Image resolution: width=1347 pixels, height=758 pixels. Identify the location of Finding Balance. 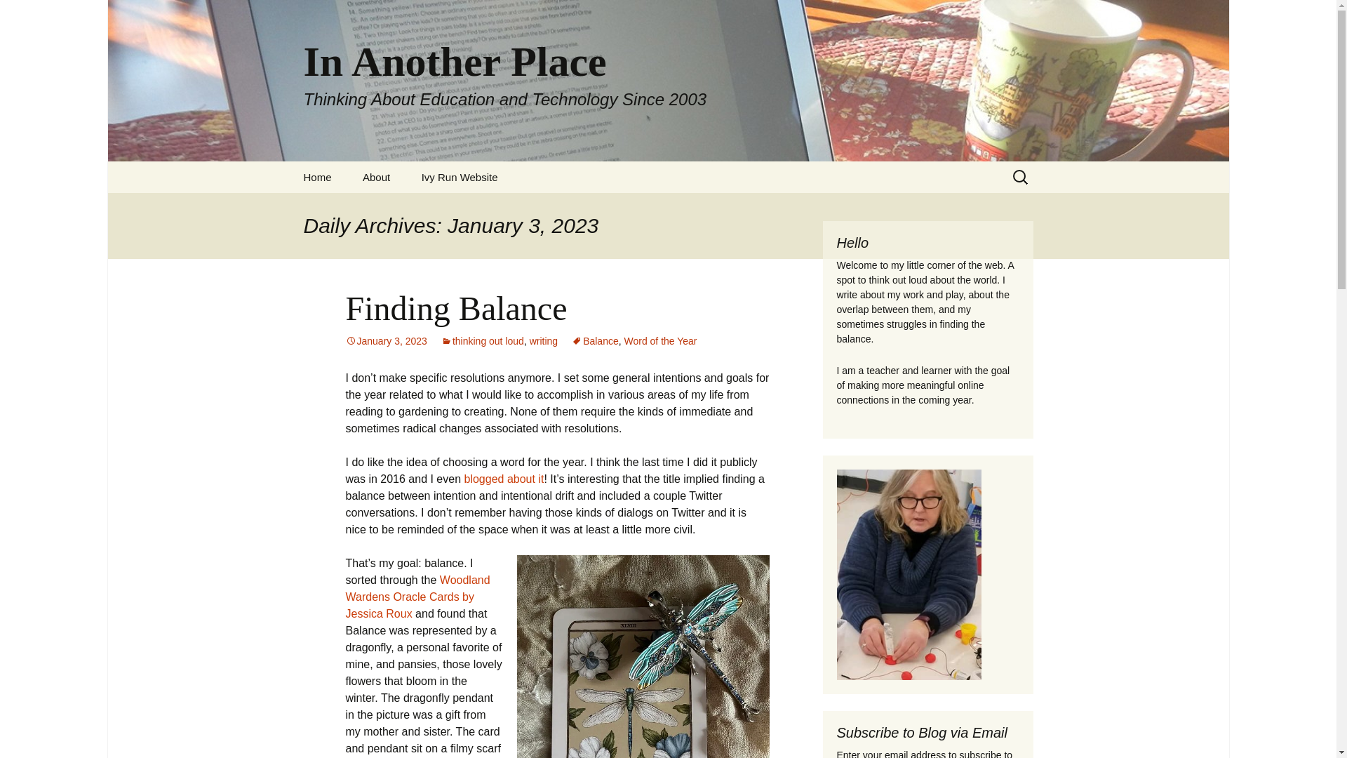
(456, 307).